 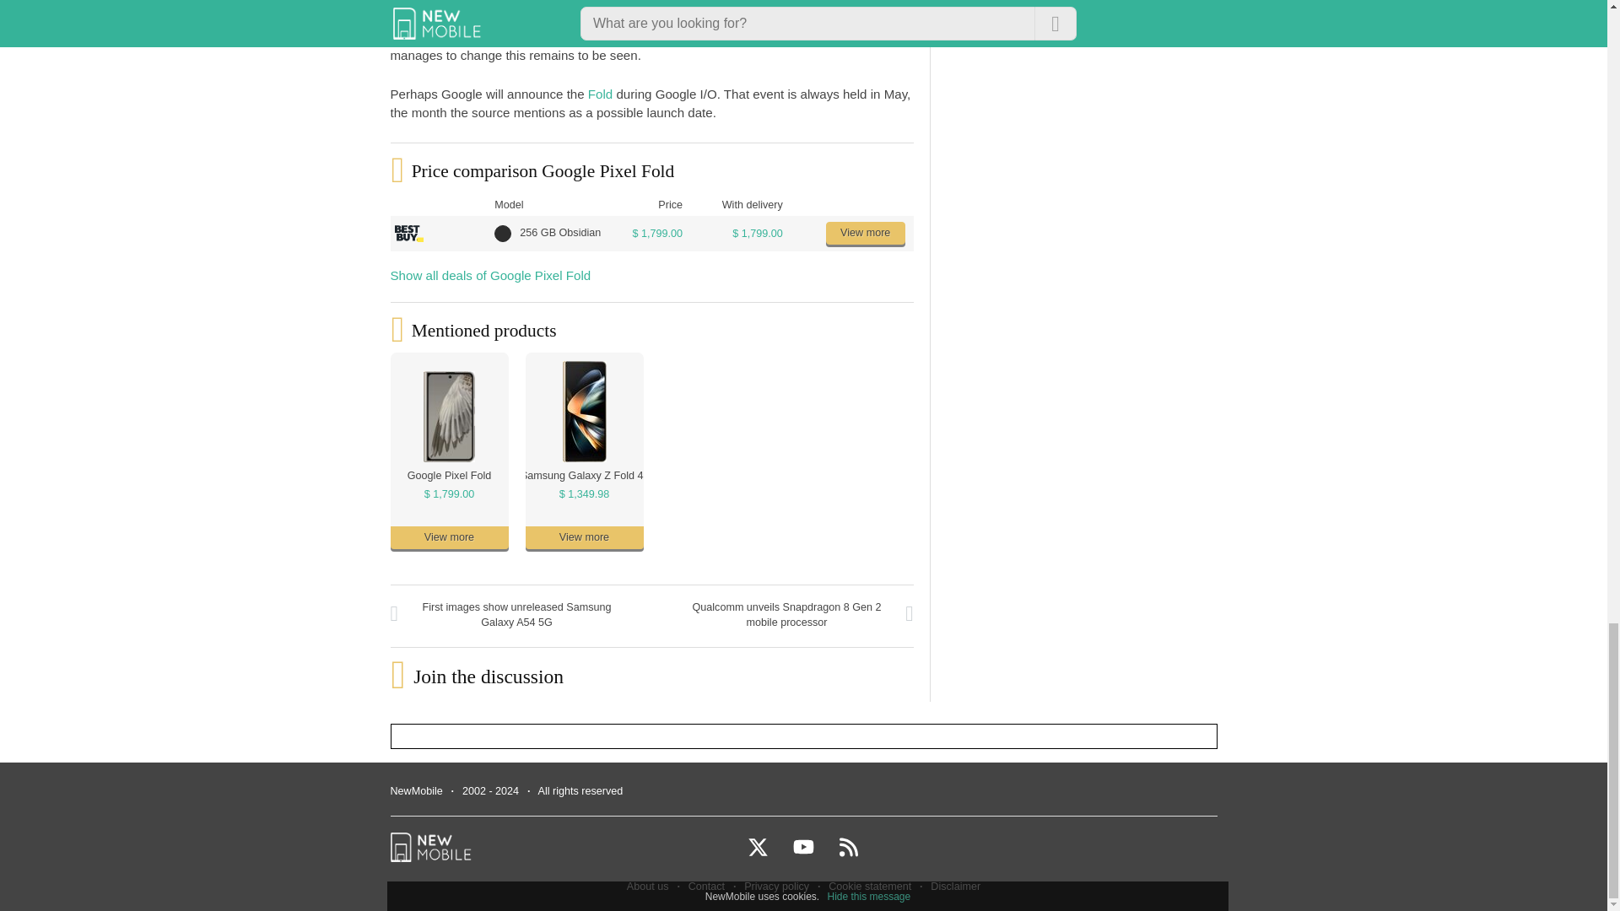 I want to click on Show complete list with prices of Samsung Galaxy Z Fold 4, so click(x=584, y=493).